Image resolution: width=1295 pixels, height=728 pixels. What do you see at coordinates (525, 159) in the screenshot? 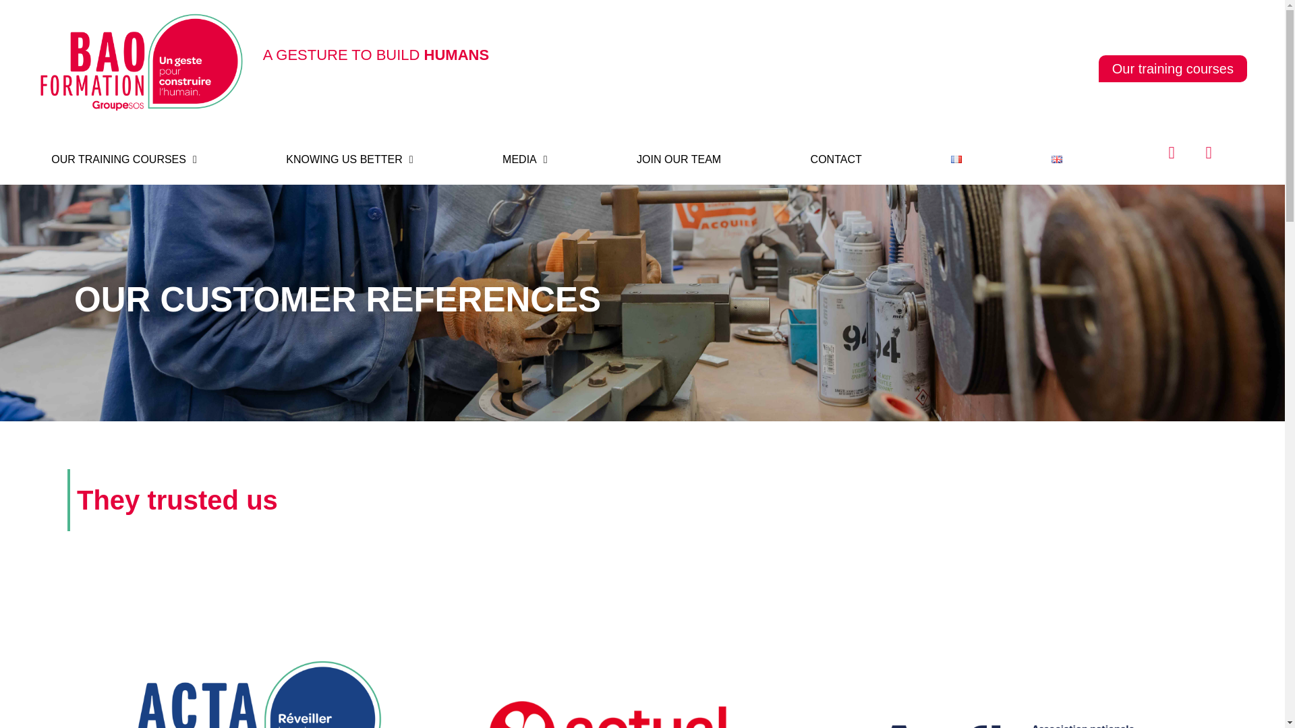
I see `MEDIA` at bounding box center [525, 159].